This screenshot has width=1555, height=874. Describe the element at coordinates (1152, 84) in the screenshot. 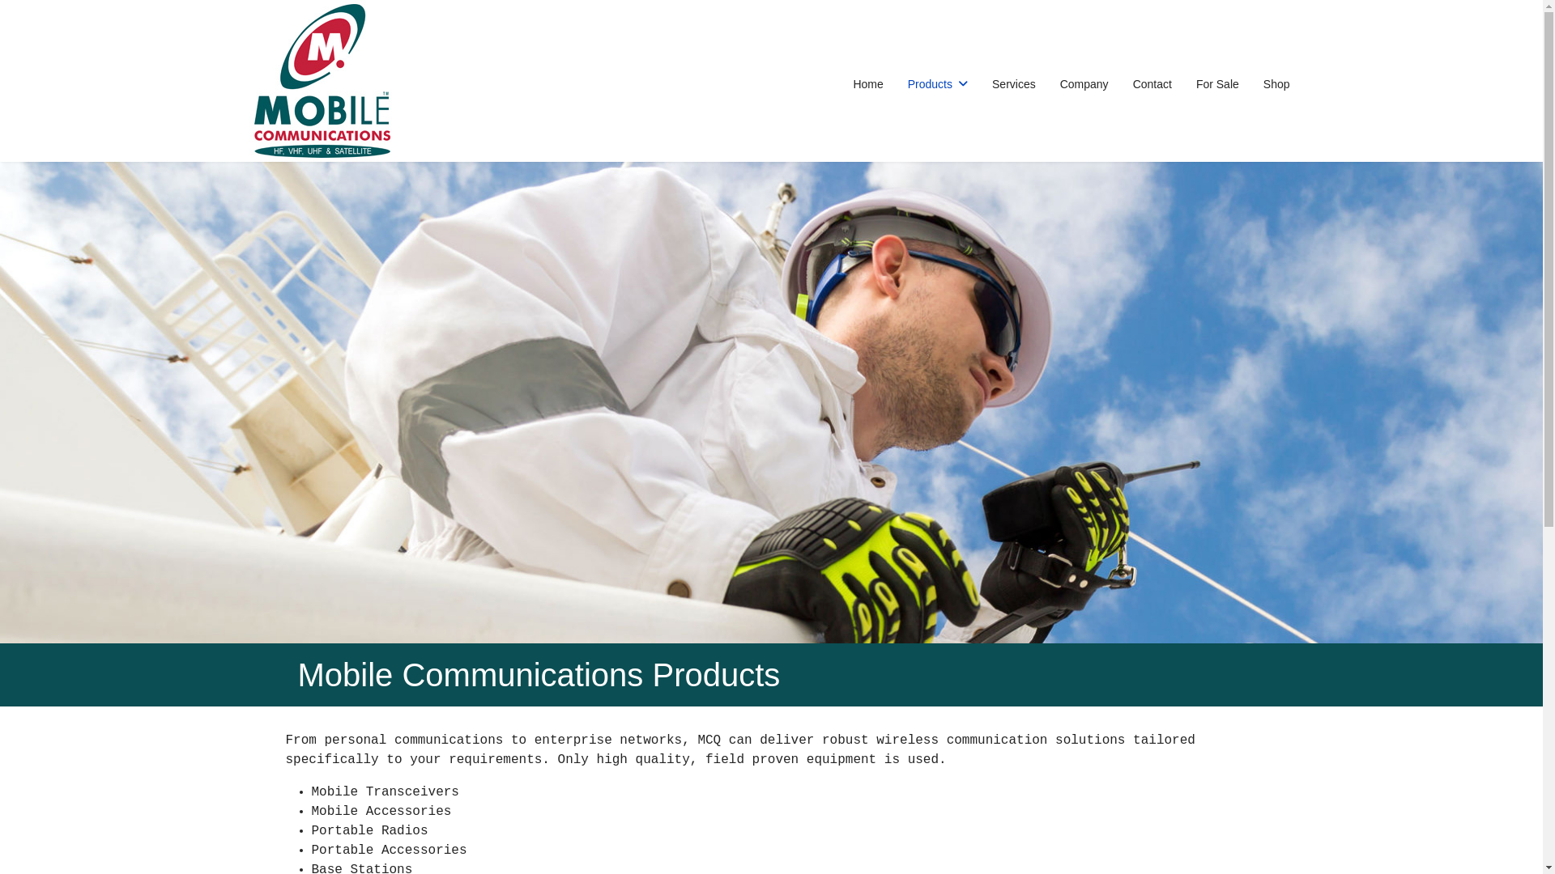

I see `Contact` at that location.